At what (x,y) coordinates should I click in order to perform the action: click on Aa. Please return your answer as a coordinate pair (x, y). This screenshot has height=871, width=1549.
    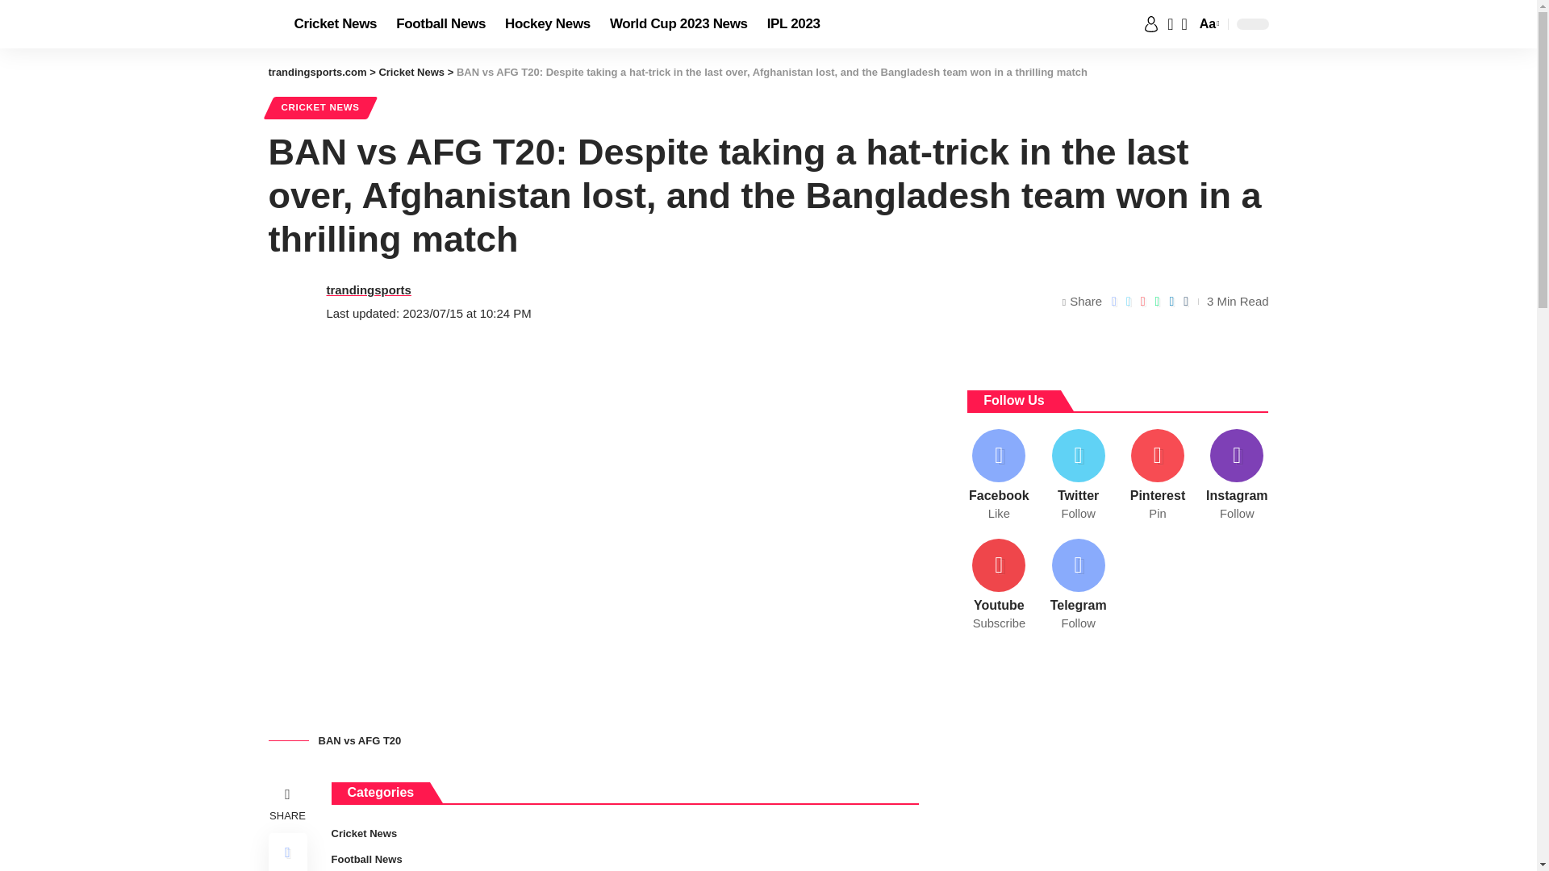
    Looking at the image, I should click on (1208, 24).